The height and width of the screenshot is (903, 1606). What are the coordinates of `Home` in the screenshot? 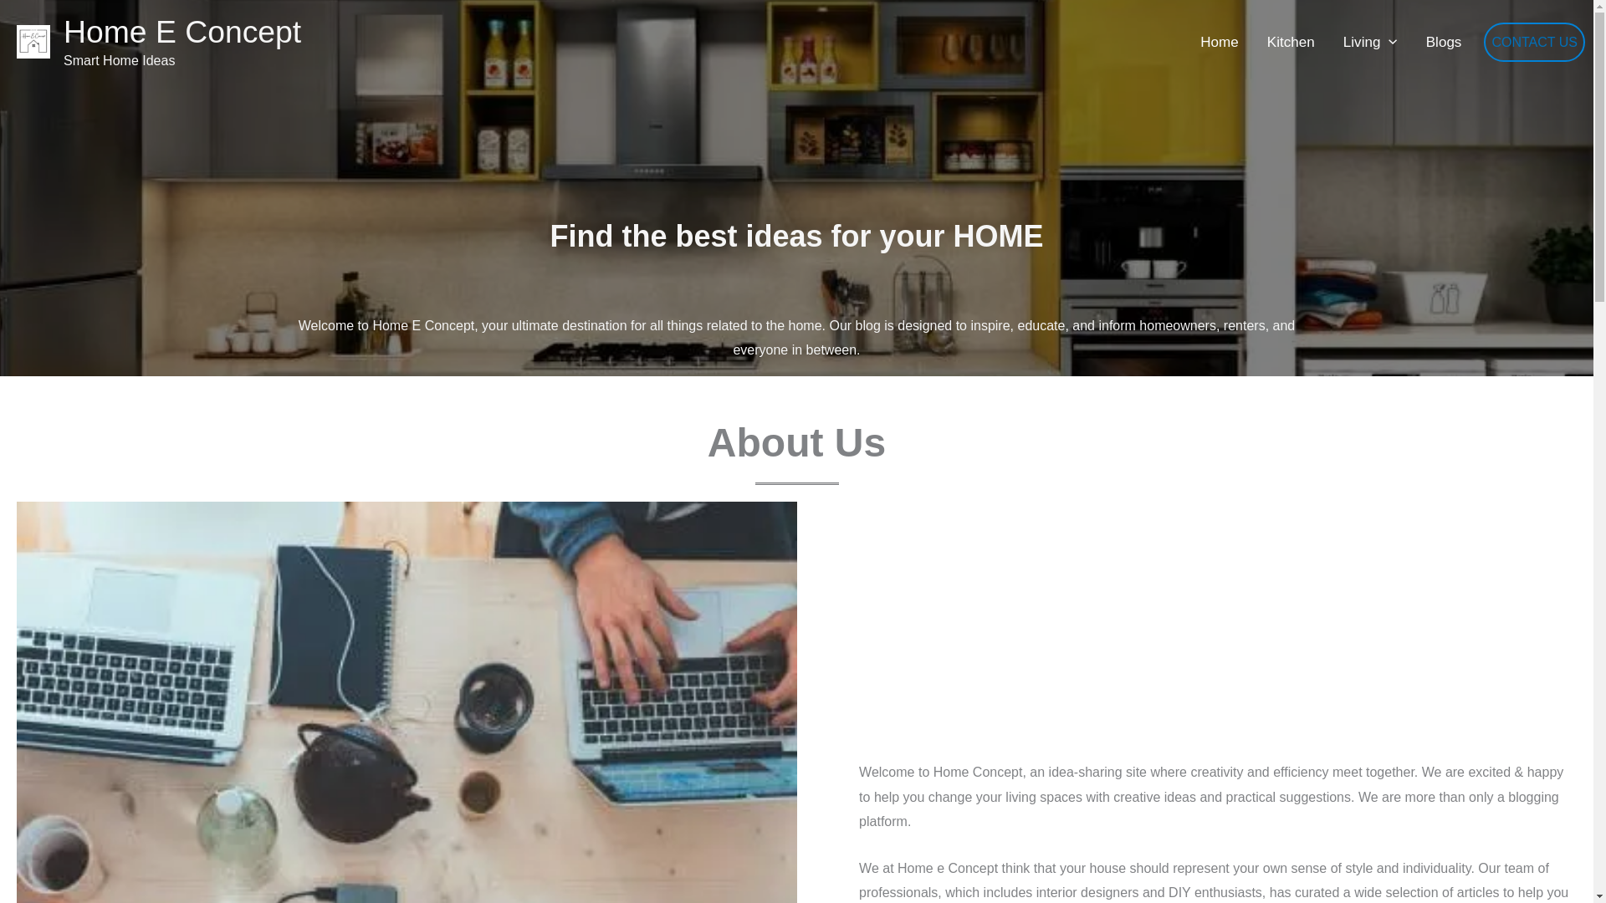 It's located at (1220, 42).